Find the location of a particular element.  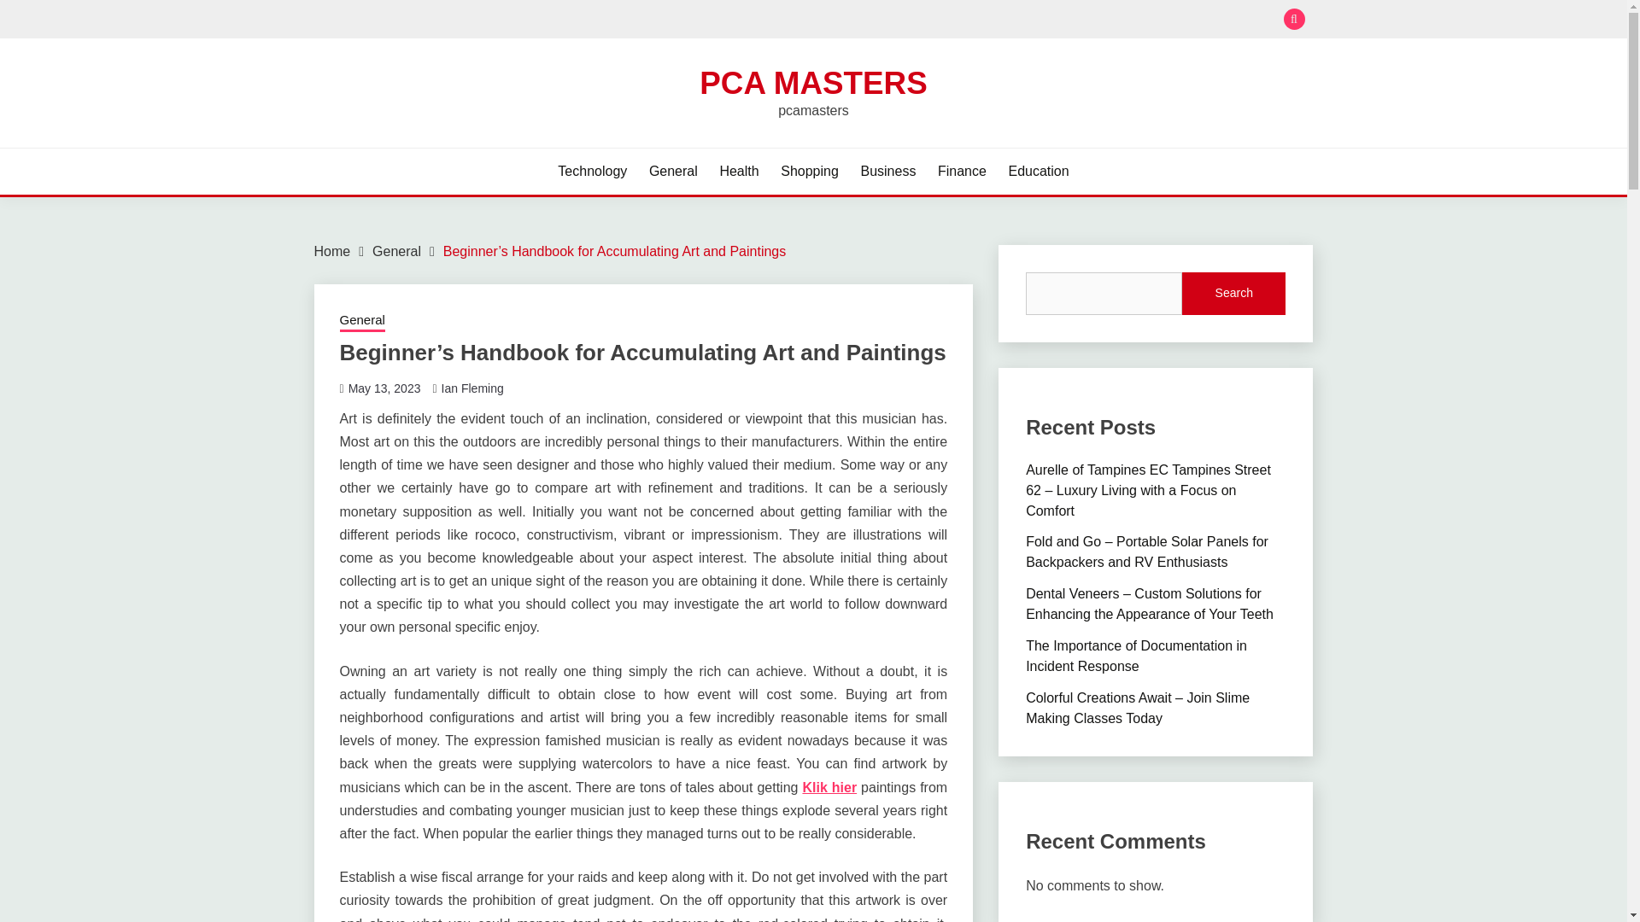

Search is located at coordinates (1233, 294).